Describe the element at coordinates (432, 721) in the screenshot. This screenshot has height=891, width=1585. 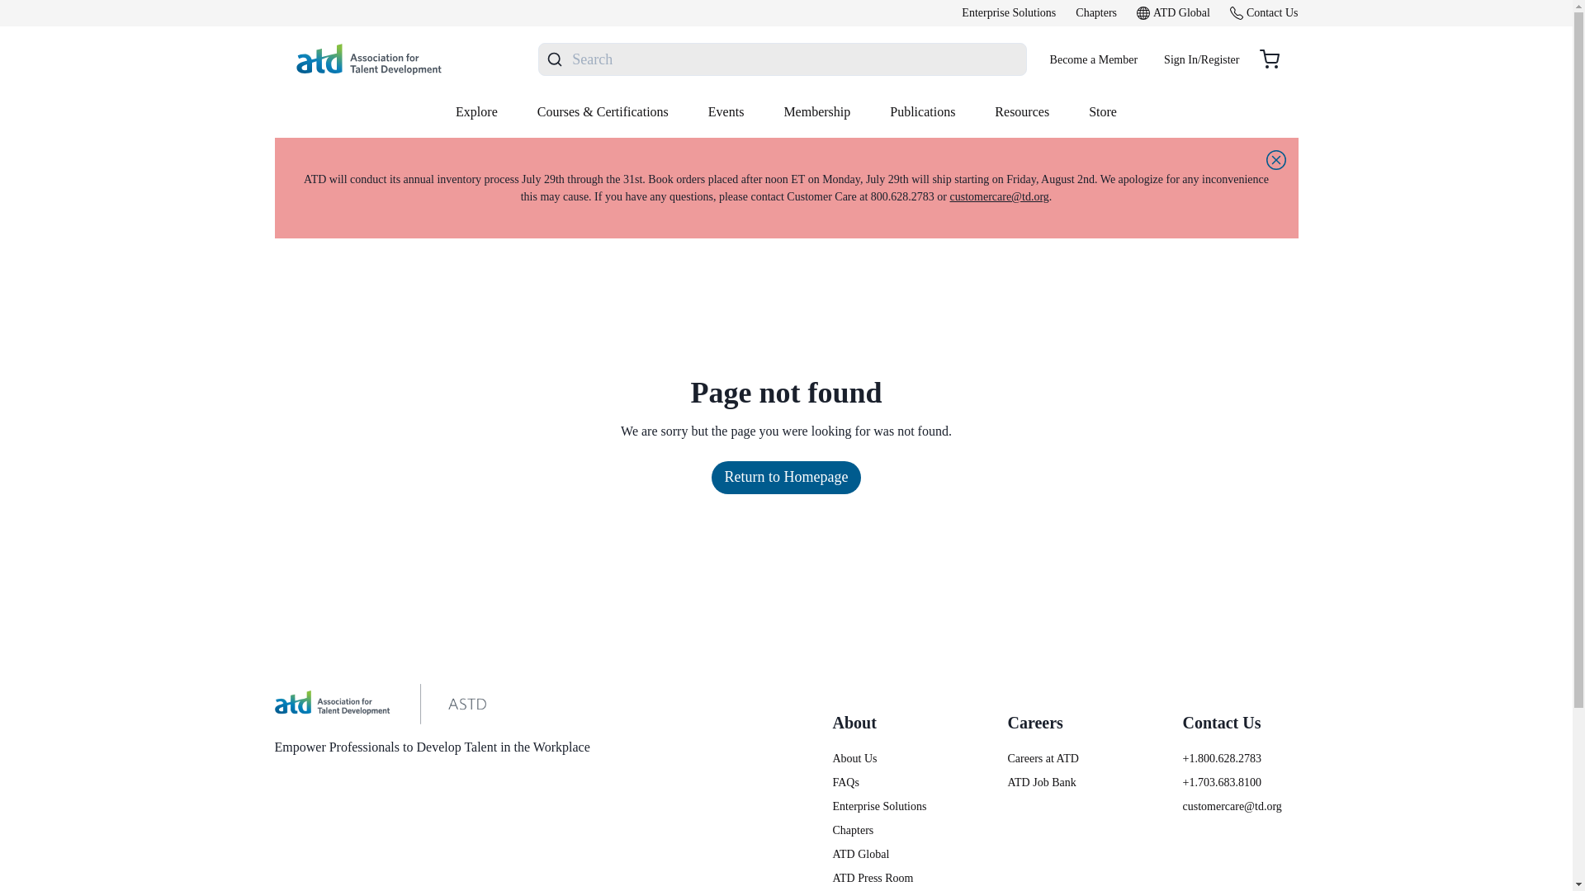
I see `Empower Professionals to Develop Talent in the Workplace` at that location.